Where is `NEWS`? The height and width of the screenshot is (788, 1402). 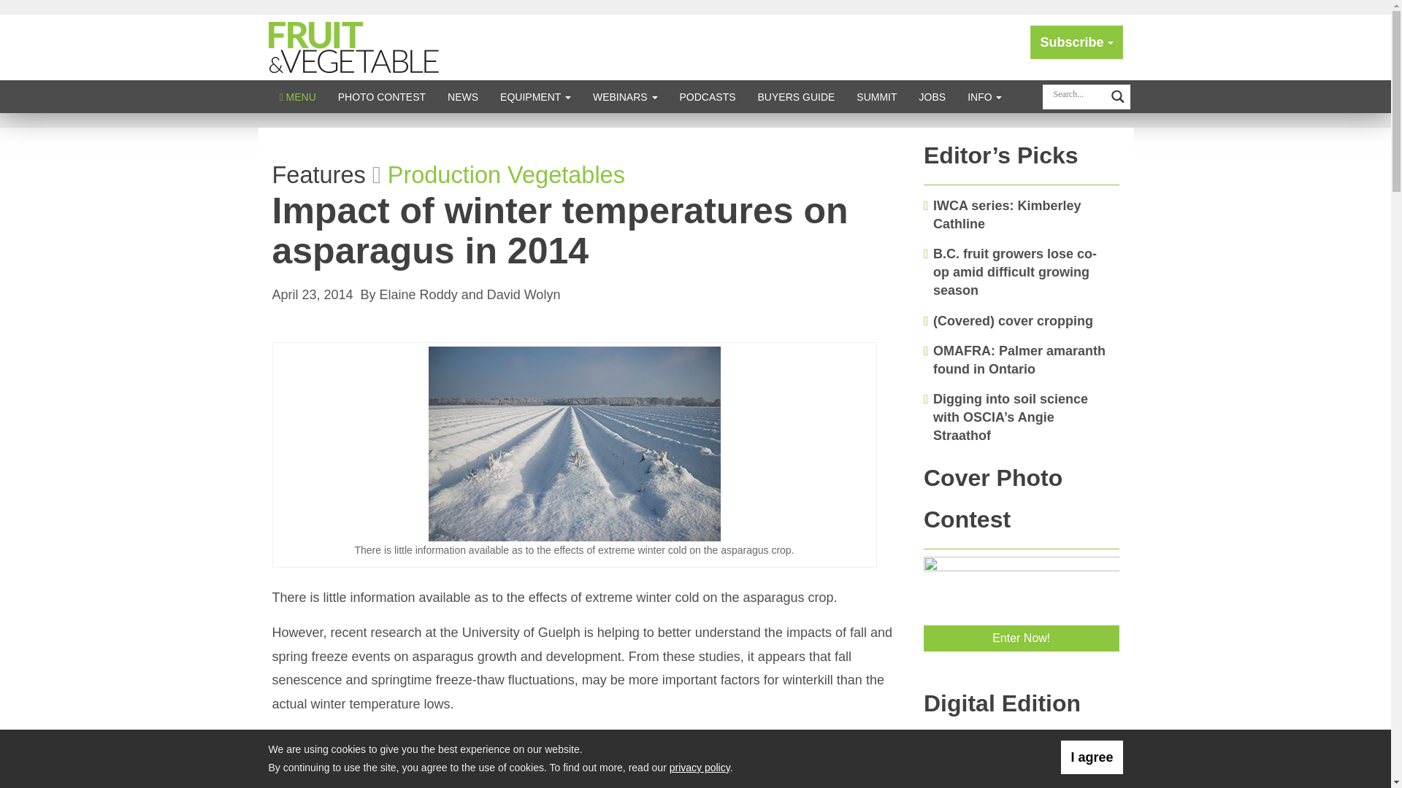
NEWS is located at coordinates (463, 96).